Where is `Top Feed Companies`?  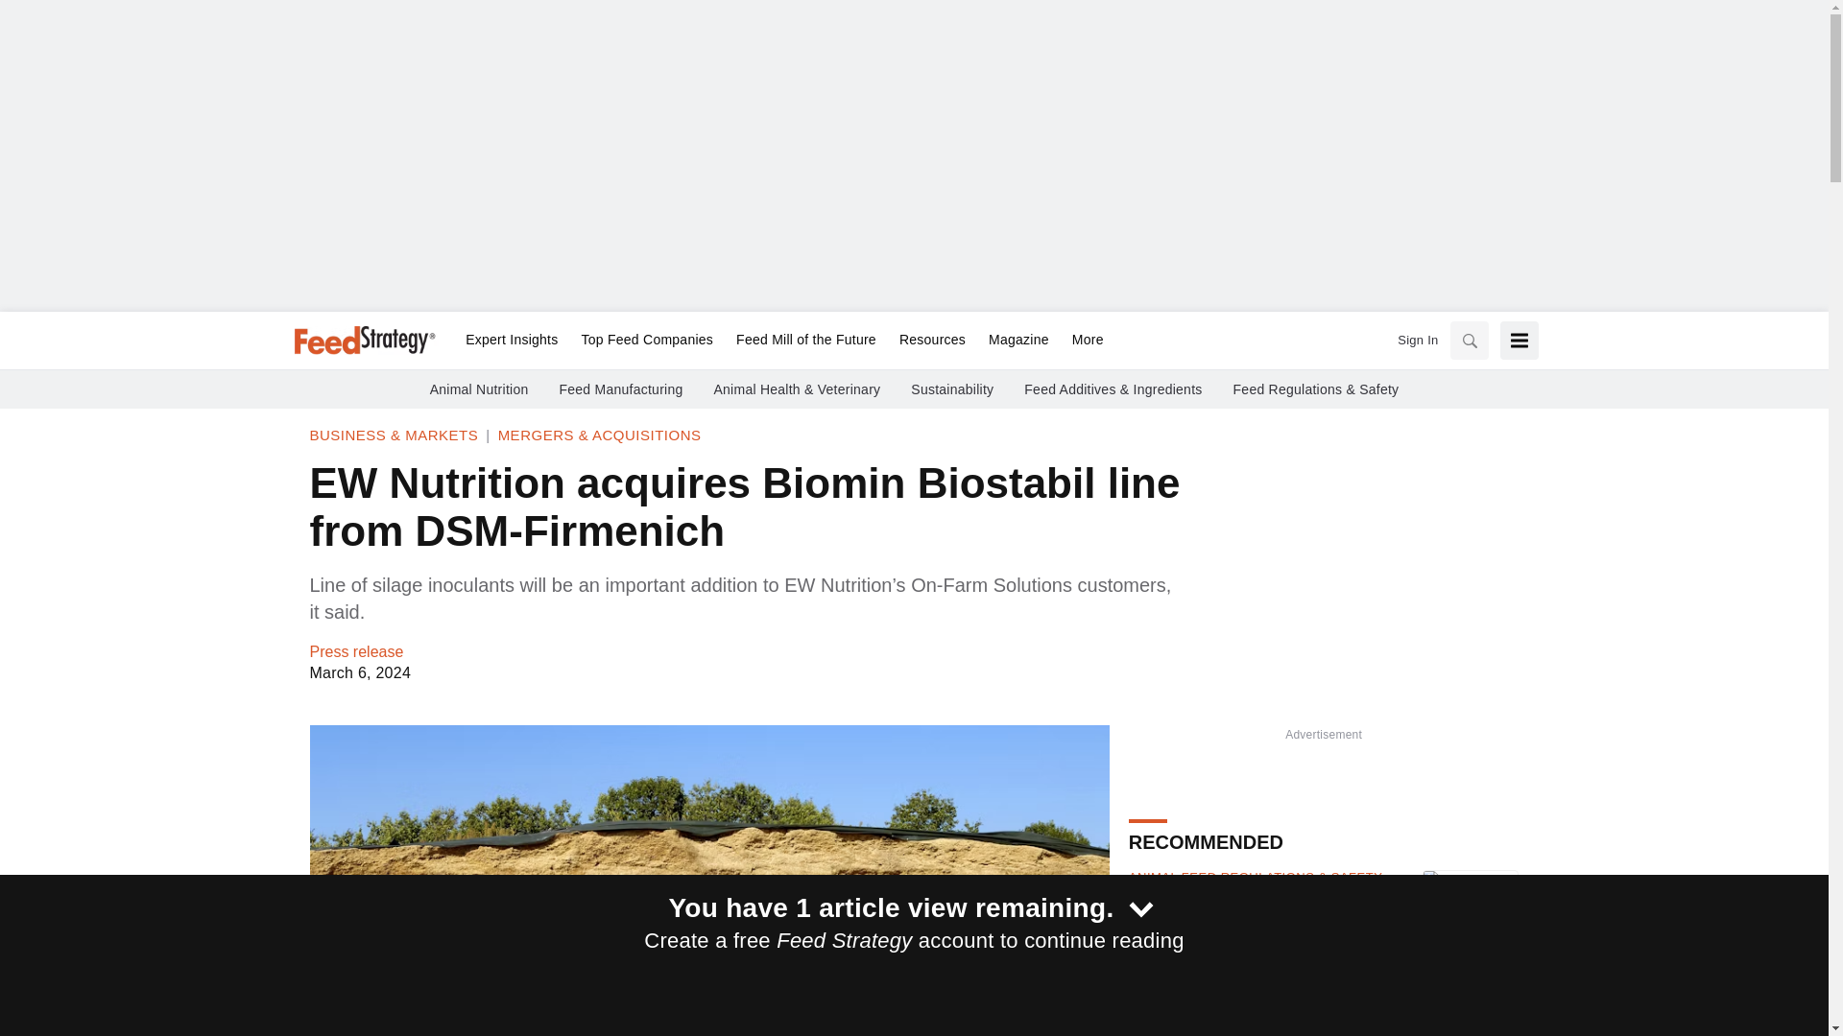 Top Feed Companies is located at coordinates (647, 341).